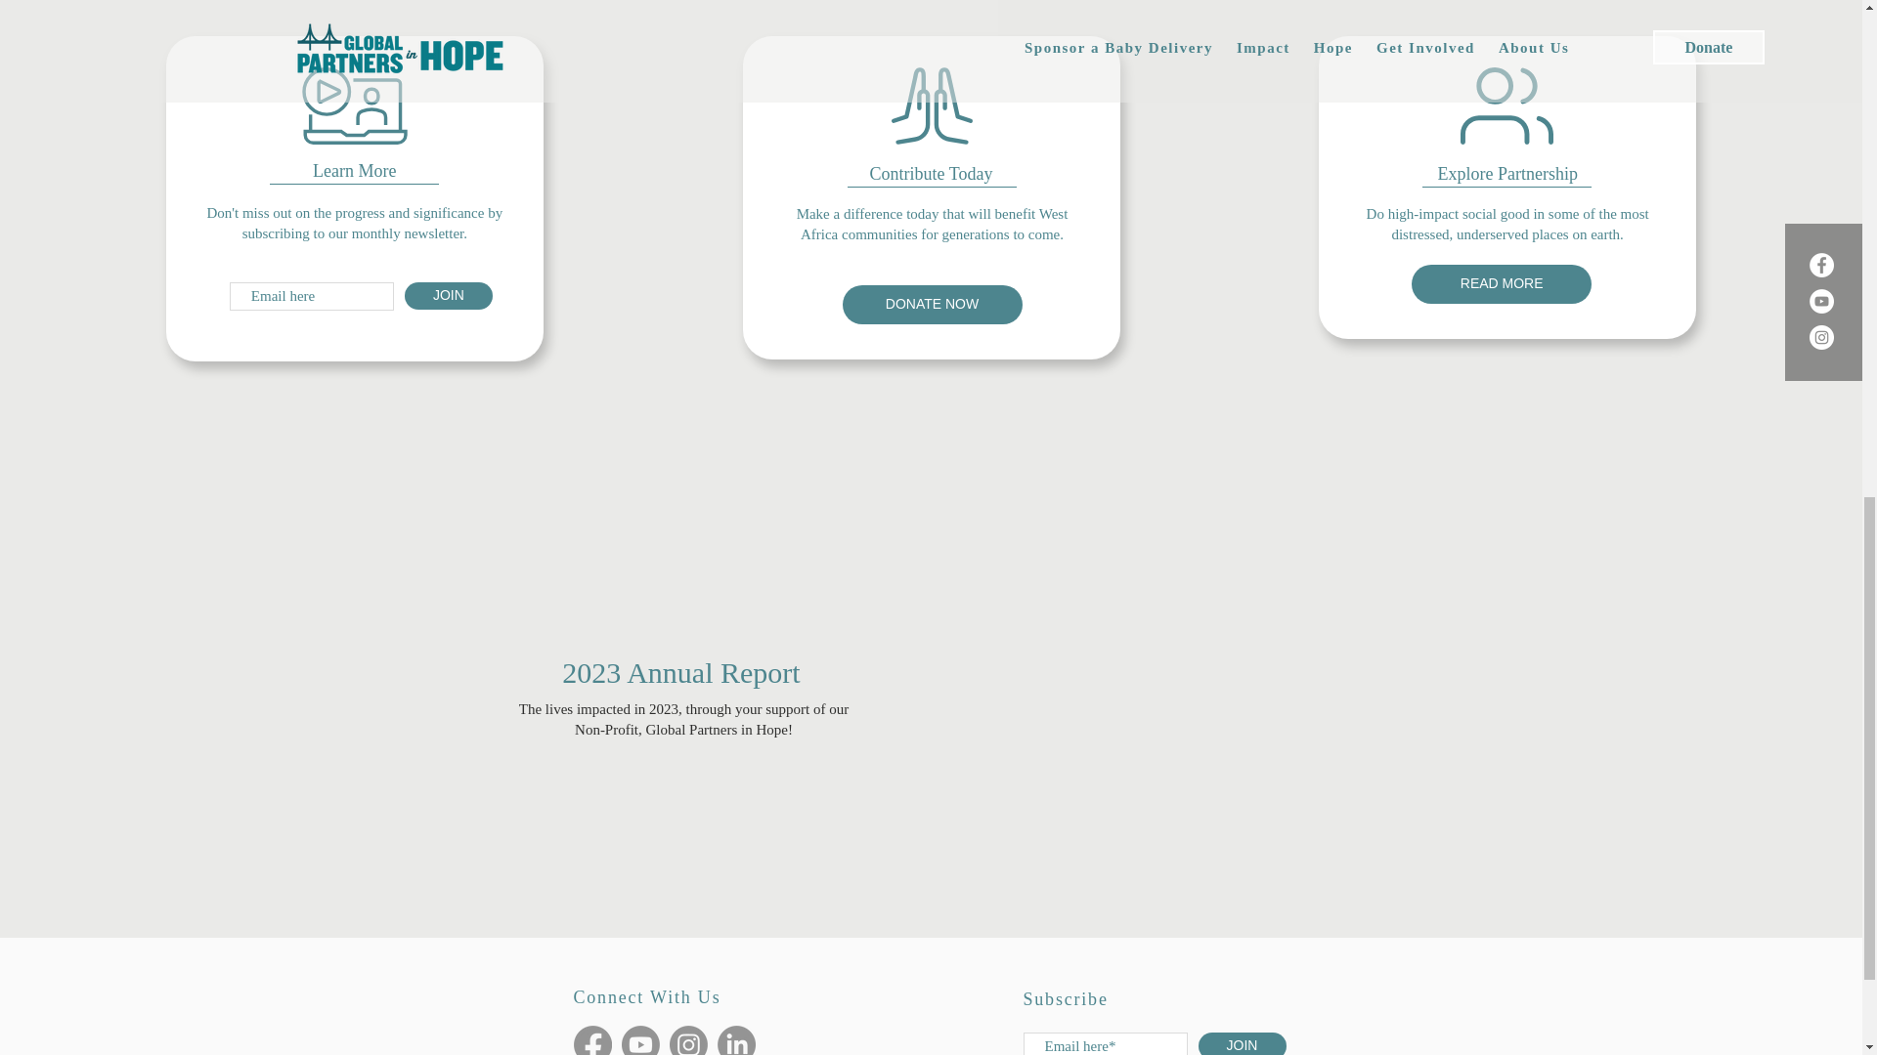 The width and height of the screenshot is (1877, 1055). Describe the element at coordinates (933, 304) in the screenshot. I see `DONATE NOW` at that location.